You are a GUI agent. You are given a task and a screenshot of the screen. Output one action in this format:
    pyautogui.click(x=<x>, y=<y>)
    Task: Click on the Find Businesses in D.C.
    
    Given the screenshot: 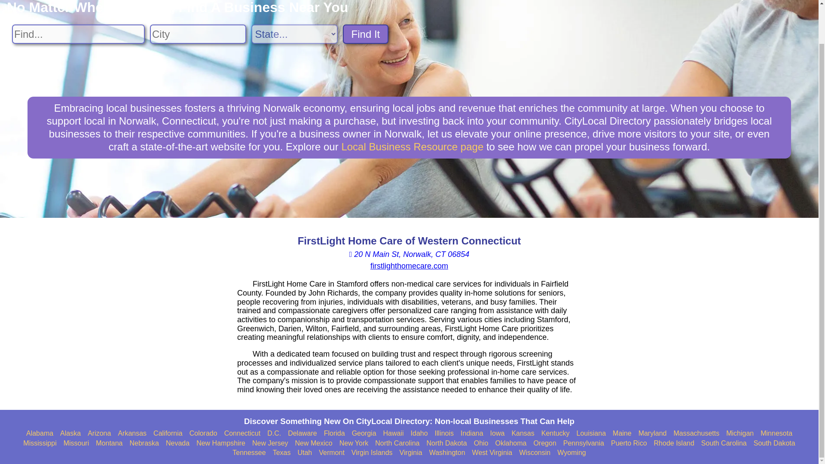 What is the action you would take?
    pyautogui.click(x=274, y=433)
    